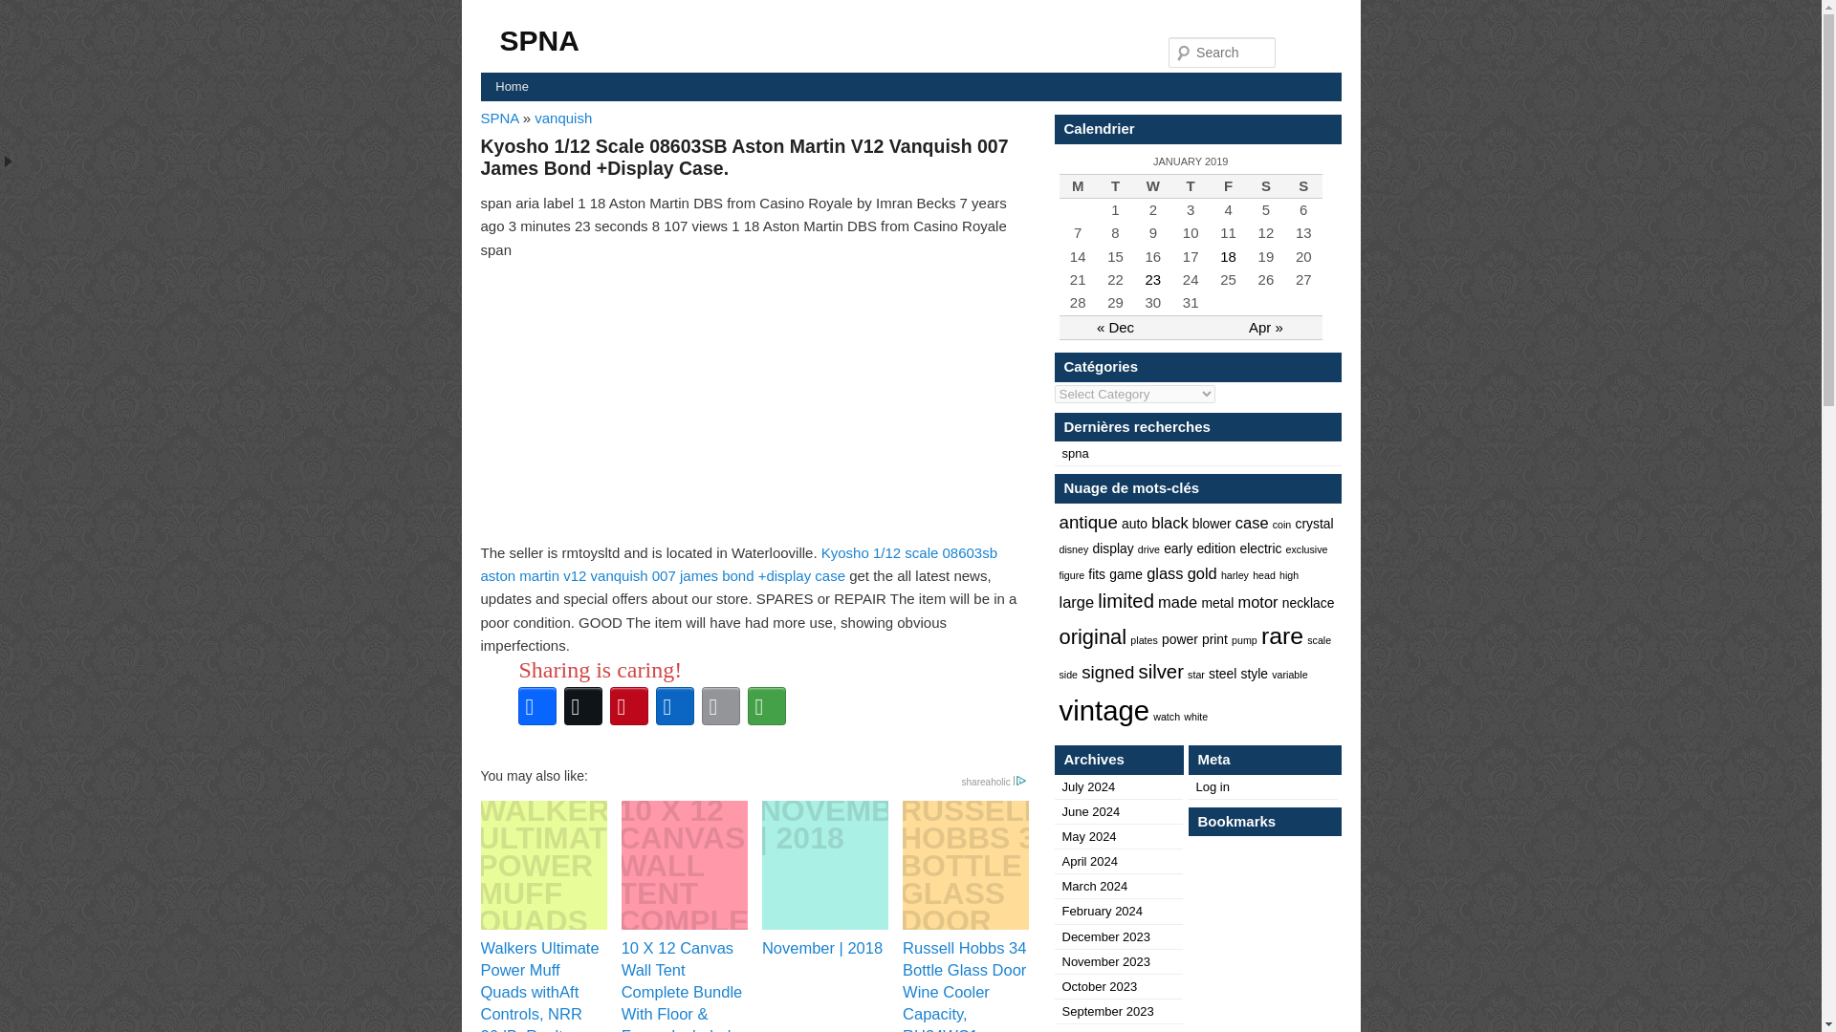 Image resolution: width=1836 pixels, height=1032 pixels. I want to click on Pinterest, so click(628, 705).